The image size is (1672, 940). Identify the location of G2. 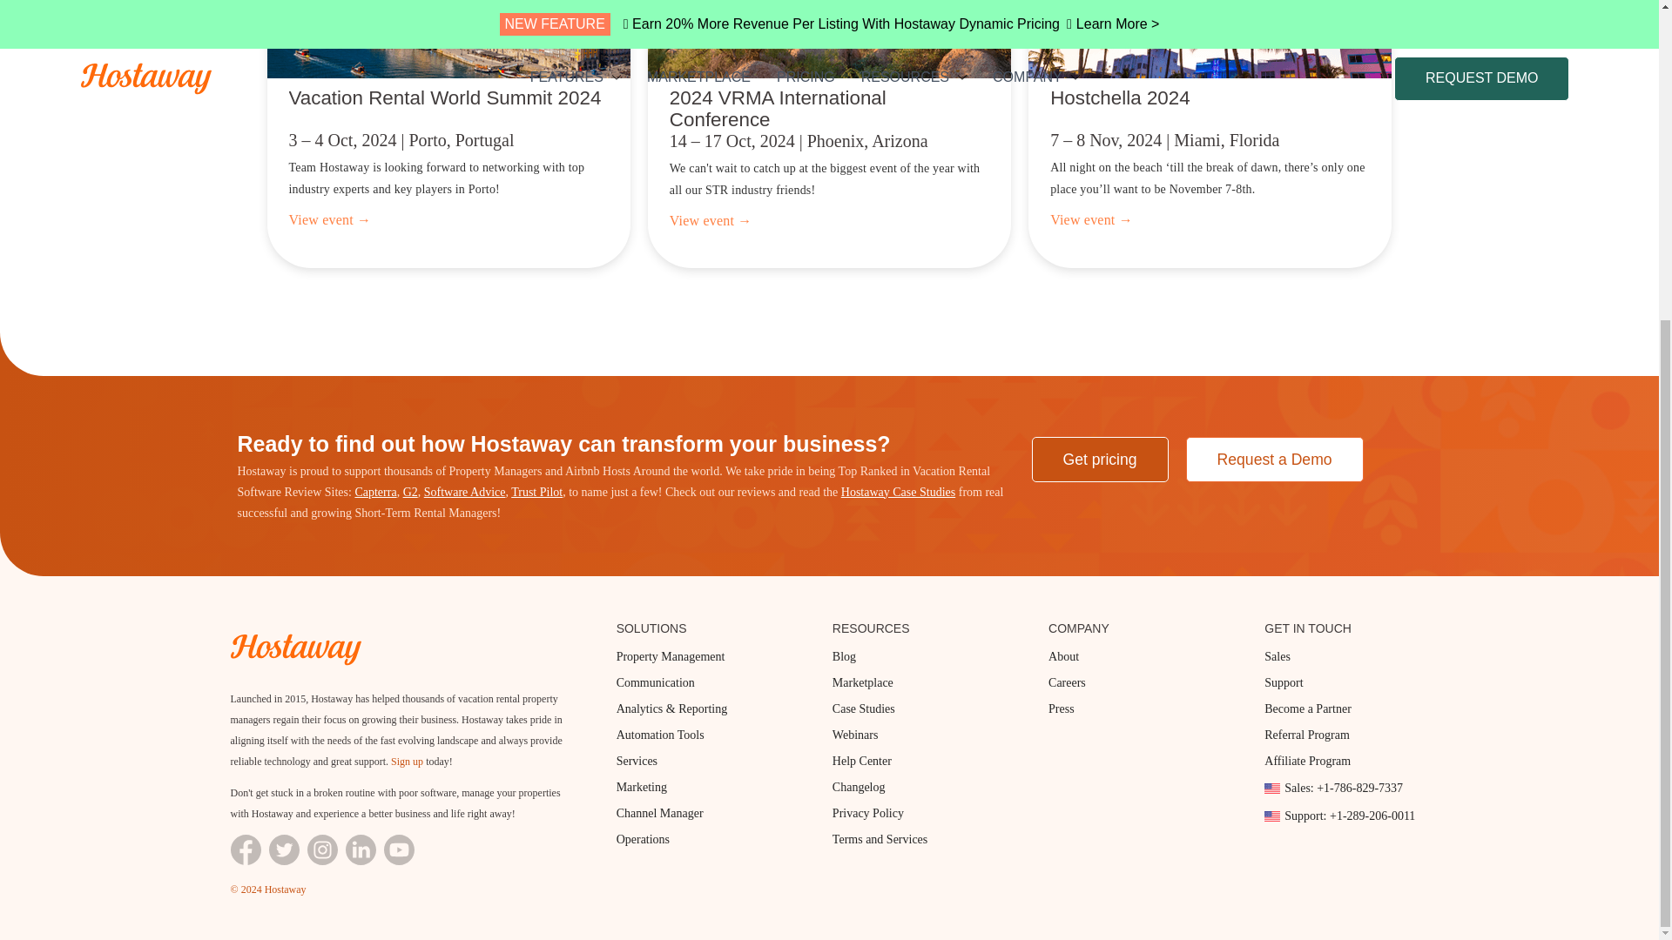
(410, 493).